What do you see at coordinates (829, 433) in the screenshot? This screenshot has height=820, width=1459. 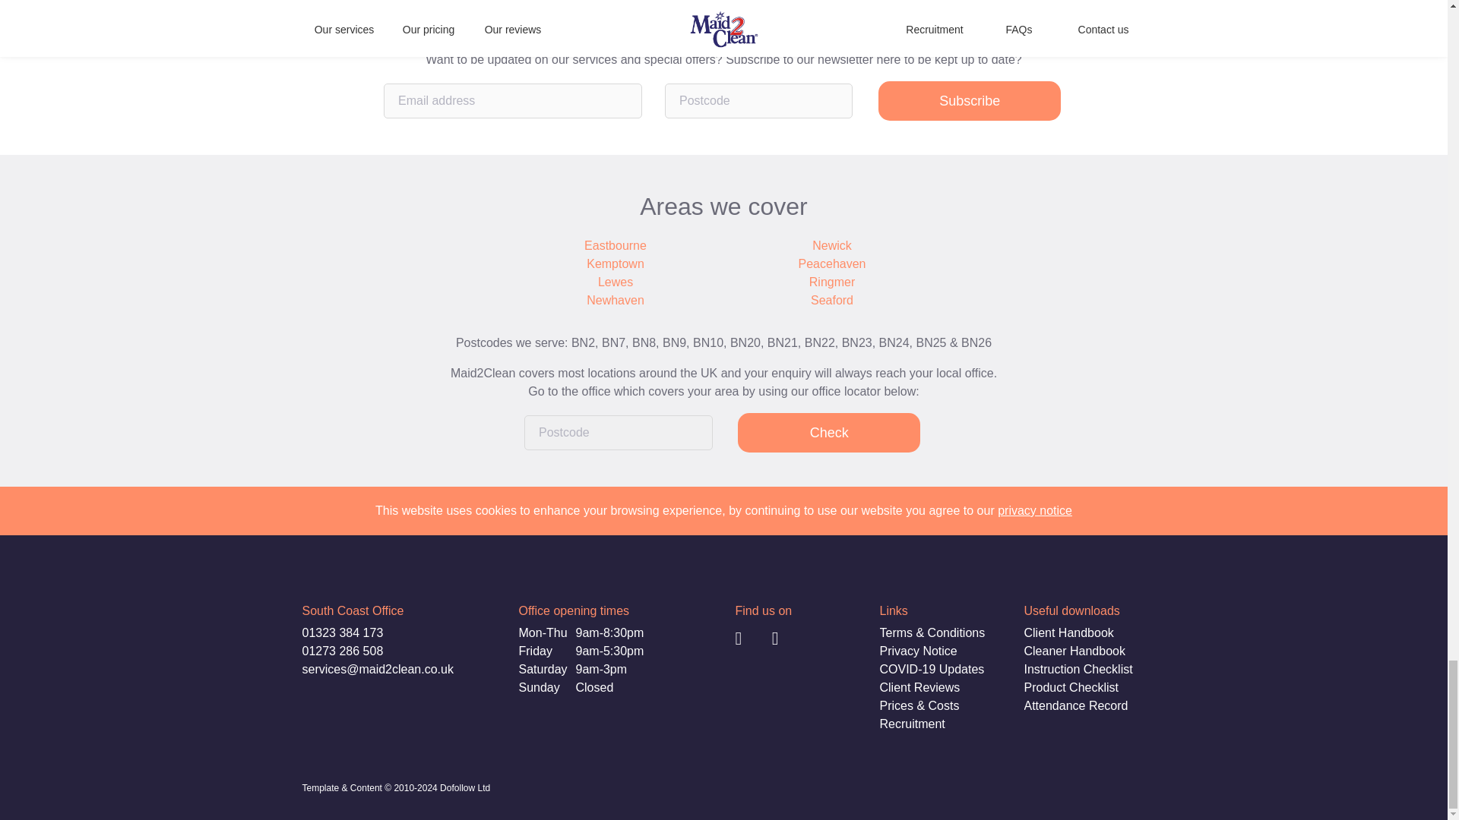 I see `Check` at bounding box center [829, 433].